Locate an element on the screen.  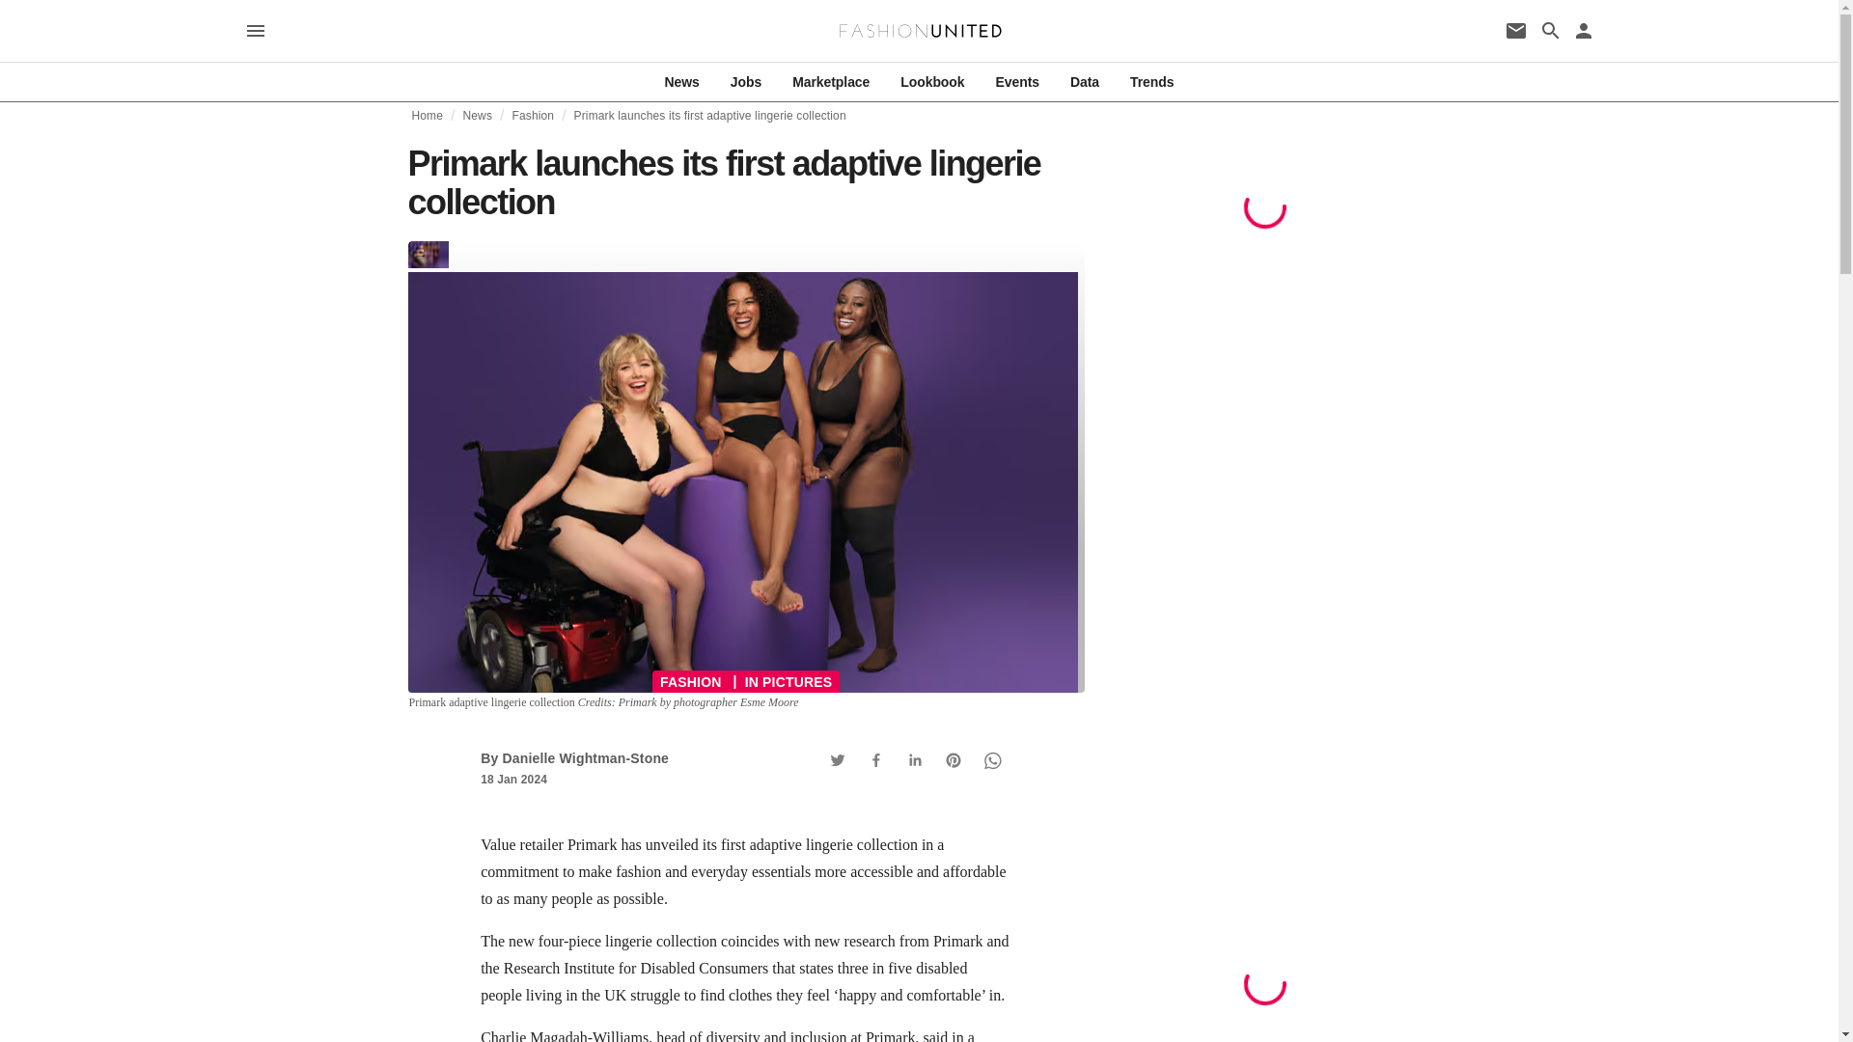
Lookbook is located at coordinates (932, 81).